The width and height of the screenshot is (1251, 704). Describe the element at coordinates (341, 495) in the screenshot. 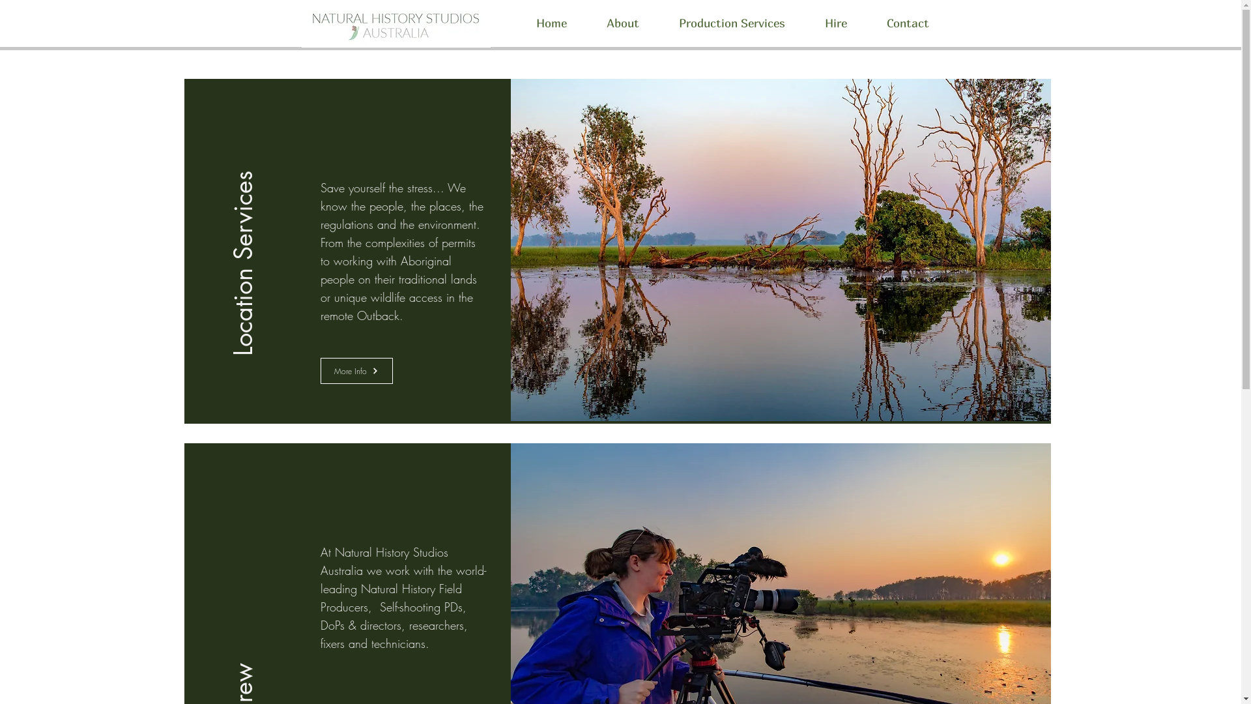

I see `Crew` at that location.